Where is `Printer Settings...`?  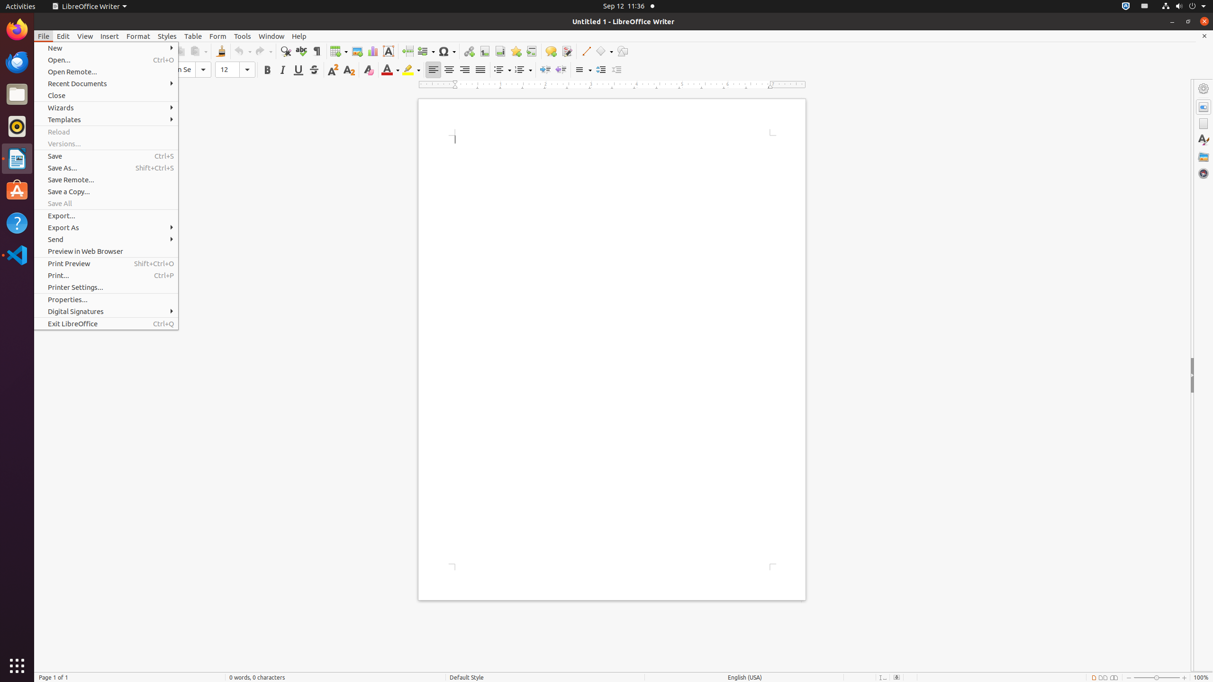 Printer Settings... is located at coordinates (106, 287).